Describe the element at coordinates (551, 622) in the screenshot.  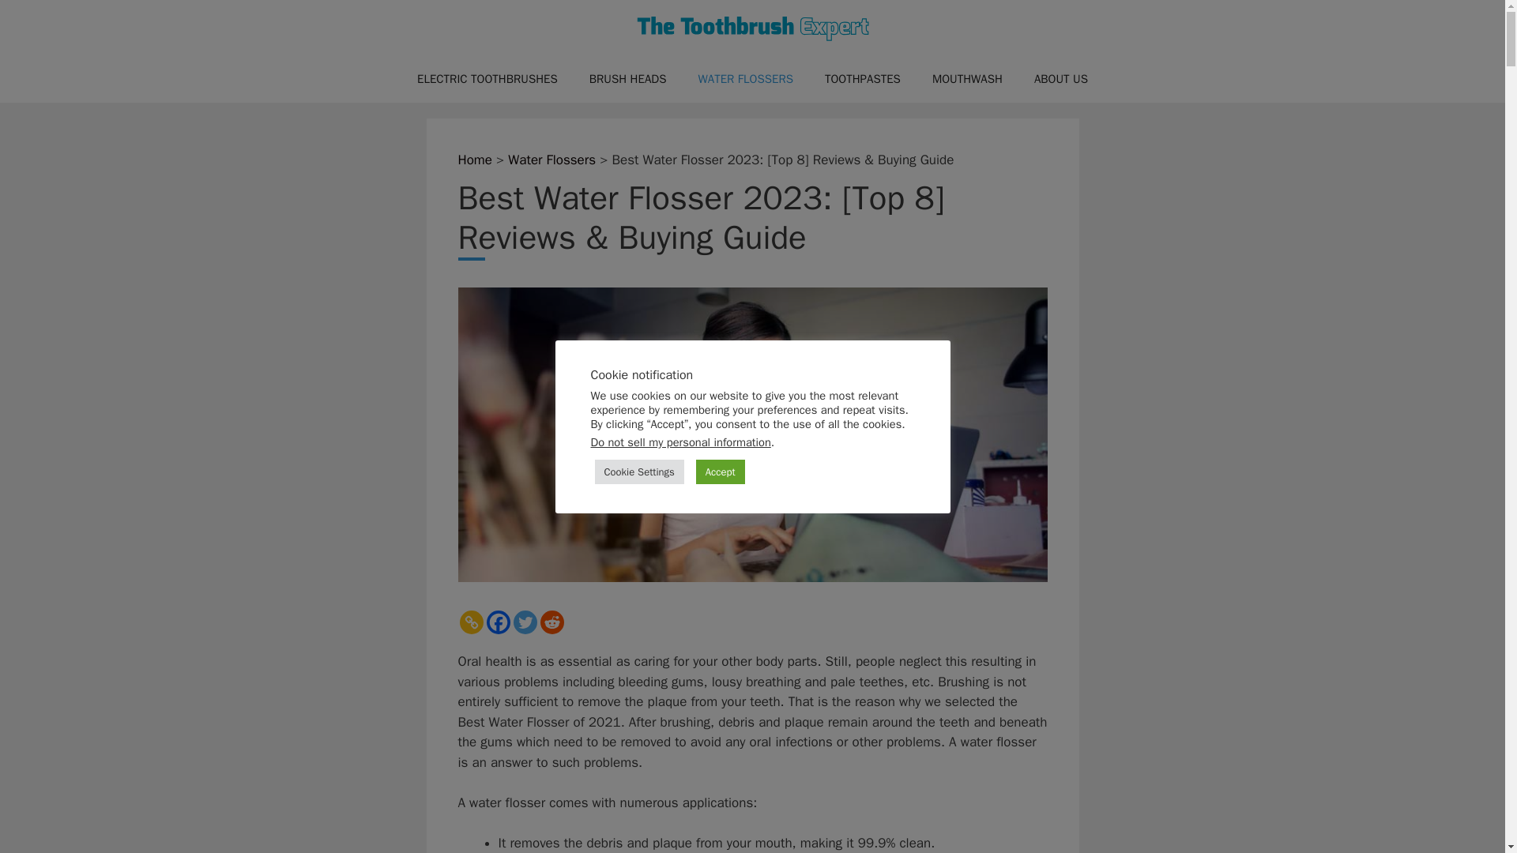
I see `Reddit` at that location.